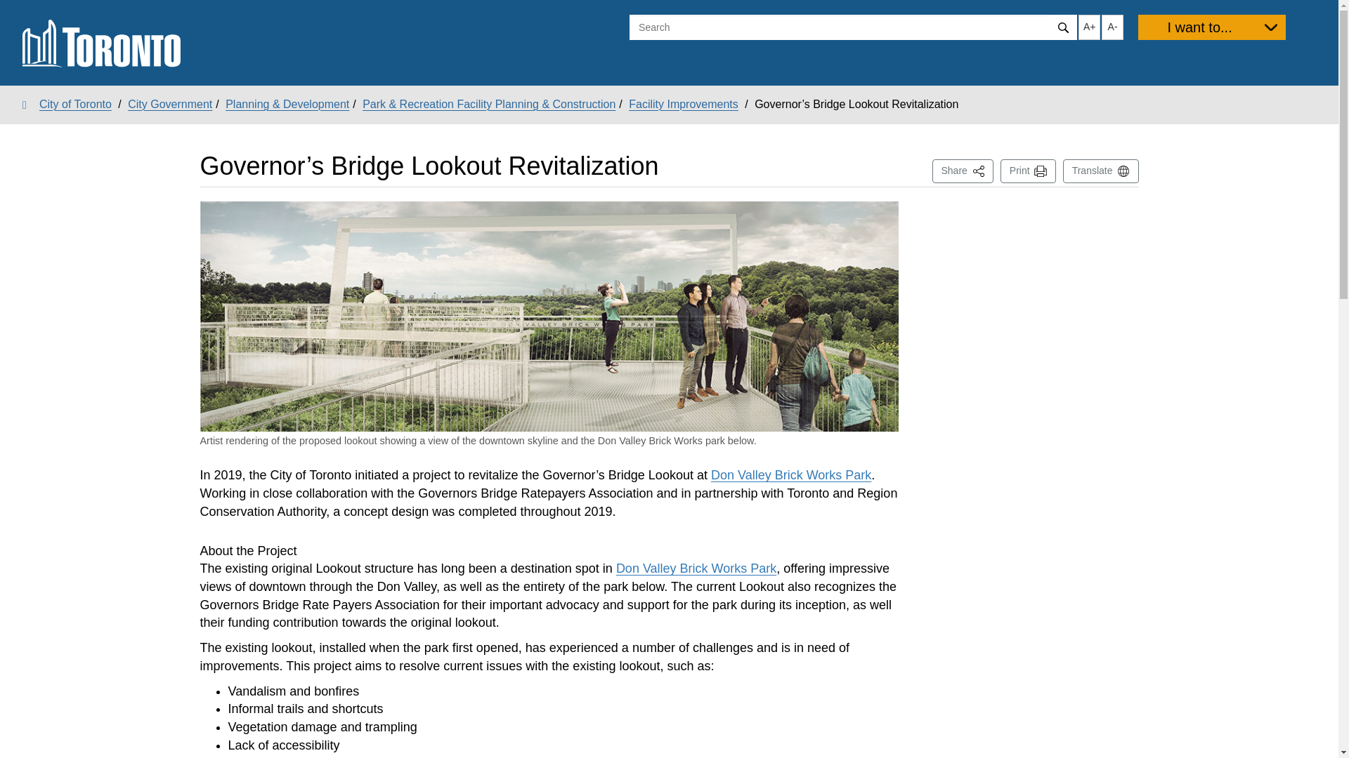 Image resolution: width=1349 pixels, height=758 pixels. I want to click on Facility Improvements, so click(170, 104).